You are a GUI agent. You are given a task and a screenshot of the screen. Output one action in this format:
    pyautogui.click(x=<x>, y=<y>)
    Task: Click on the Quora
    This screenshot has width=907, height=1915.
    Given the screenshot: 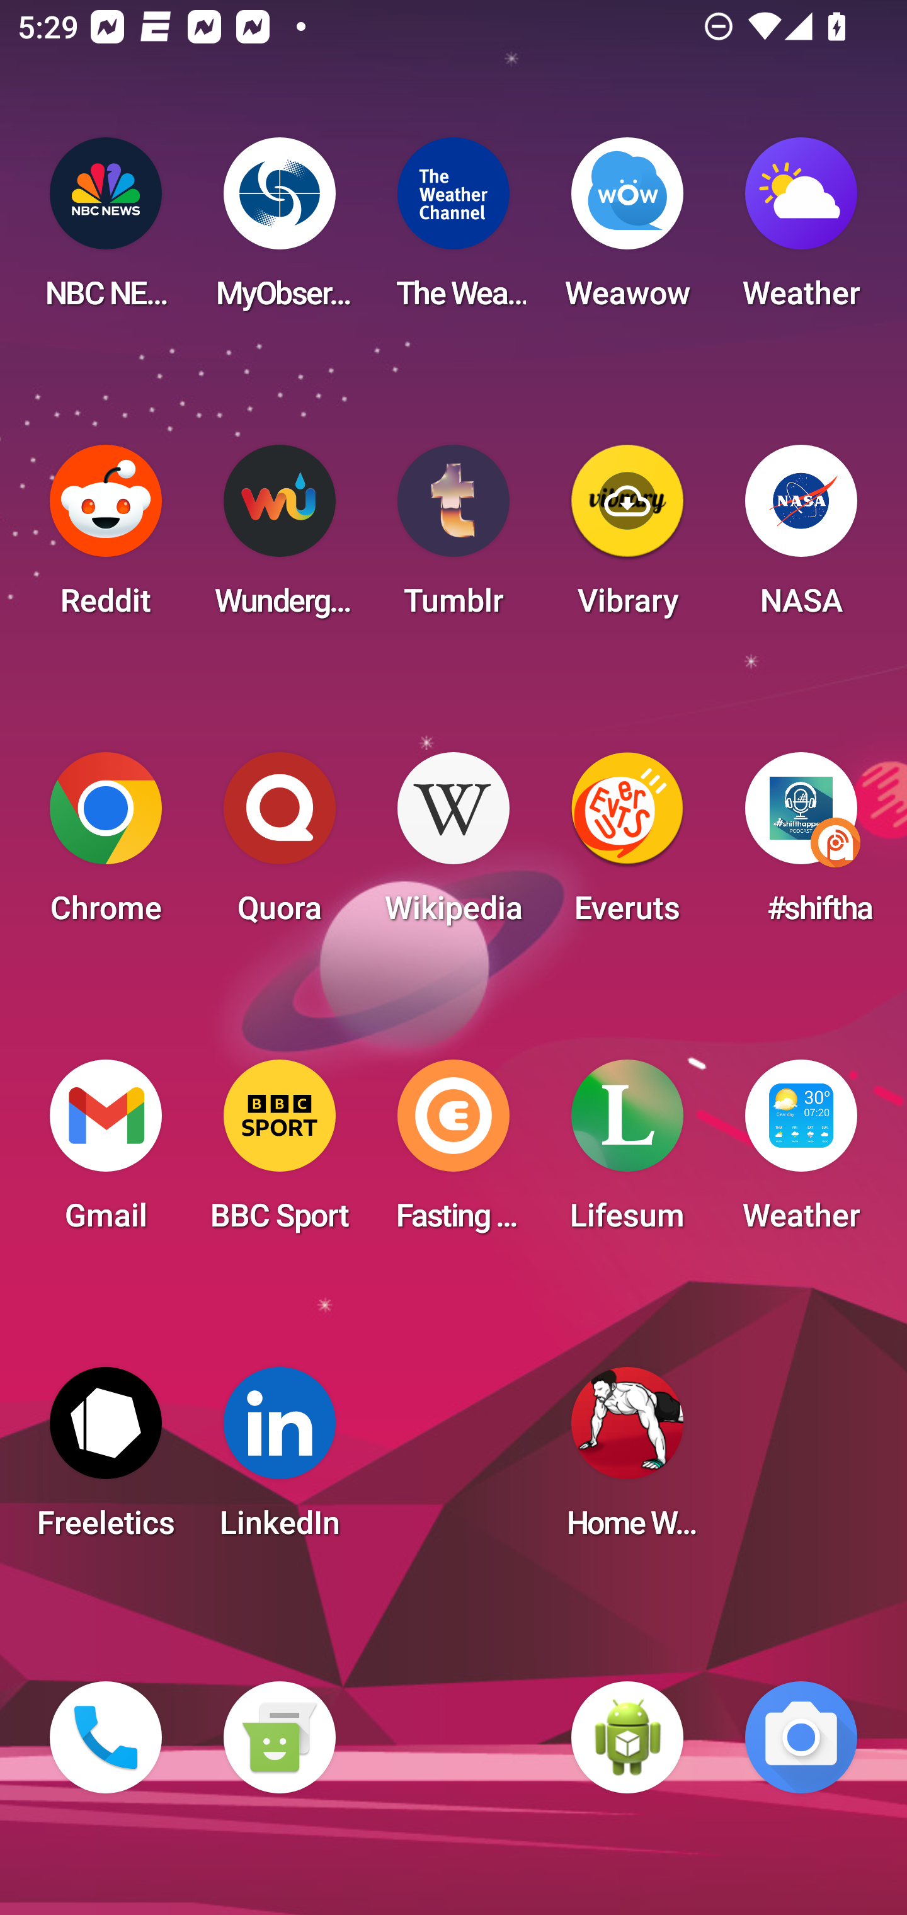 What is the action you would take?
    pyautogui.click(x=279, y=845)
    